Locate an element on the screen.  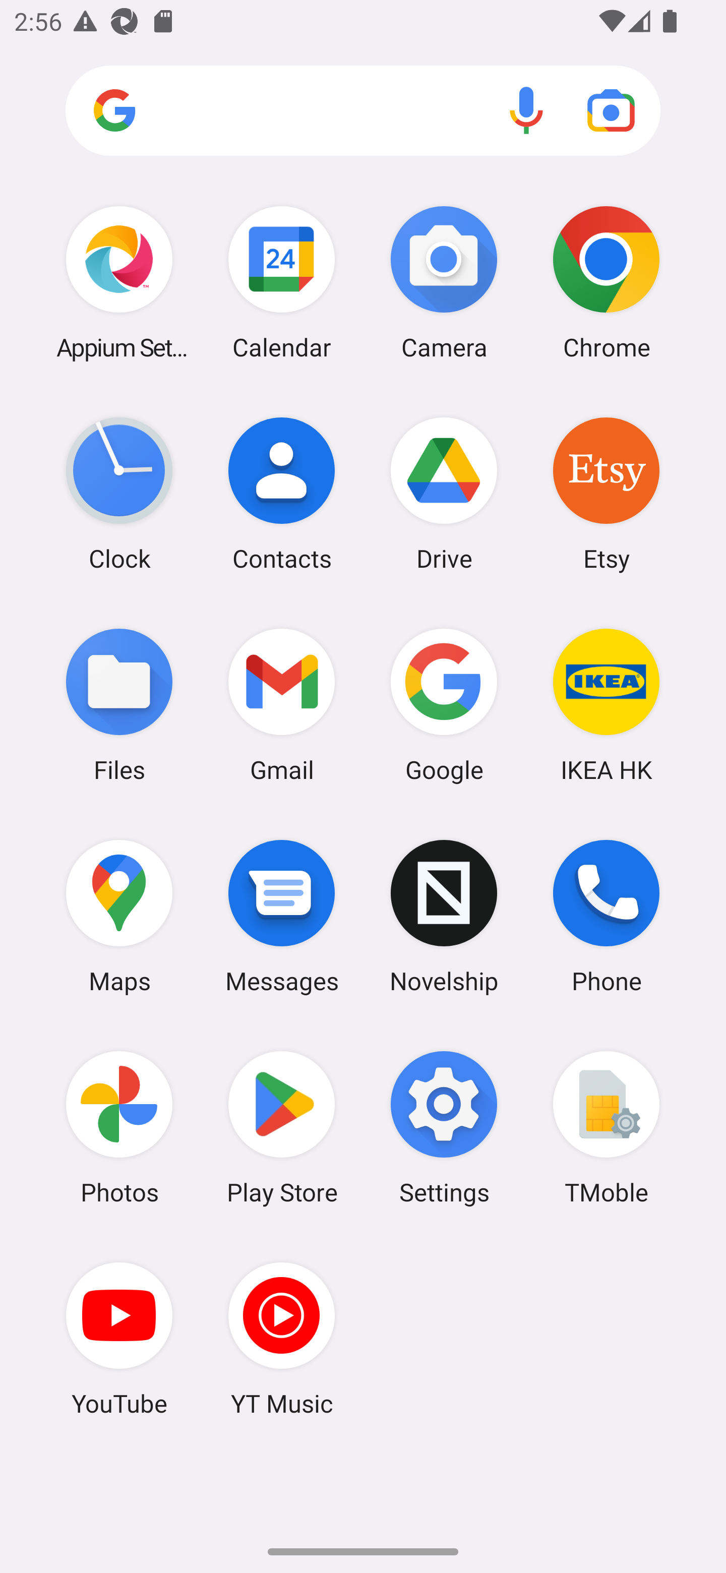
YouTube is located at coordinates (119, 1339).